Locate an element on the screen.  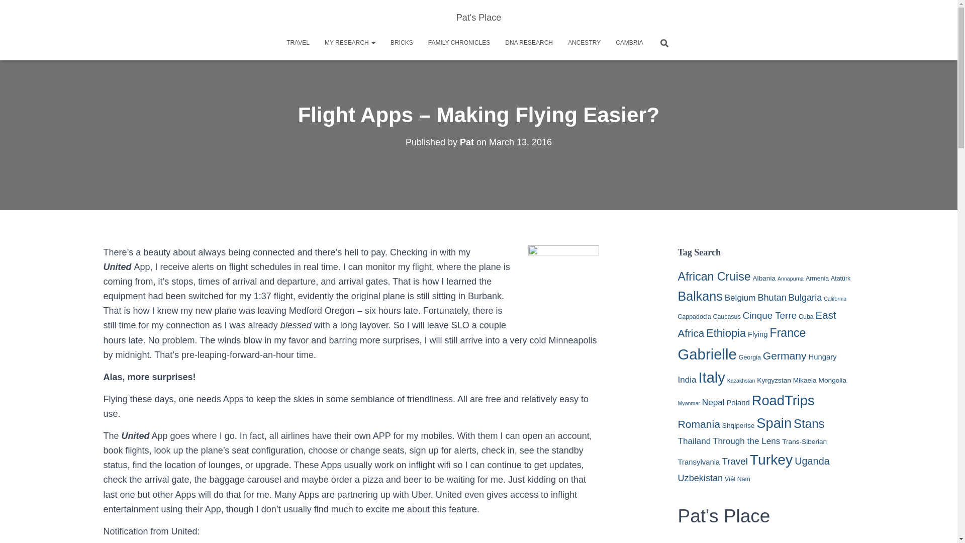
ANCESTRY is located at coordinates (584, 43).